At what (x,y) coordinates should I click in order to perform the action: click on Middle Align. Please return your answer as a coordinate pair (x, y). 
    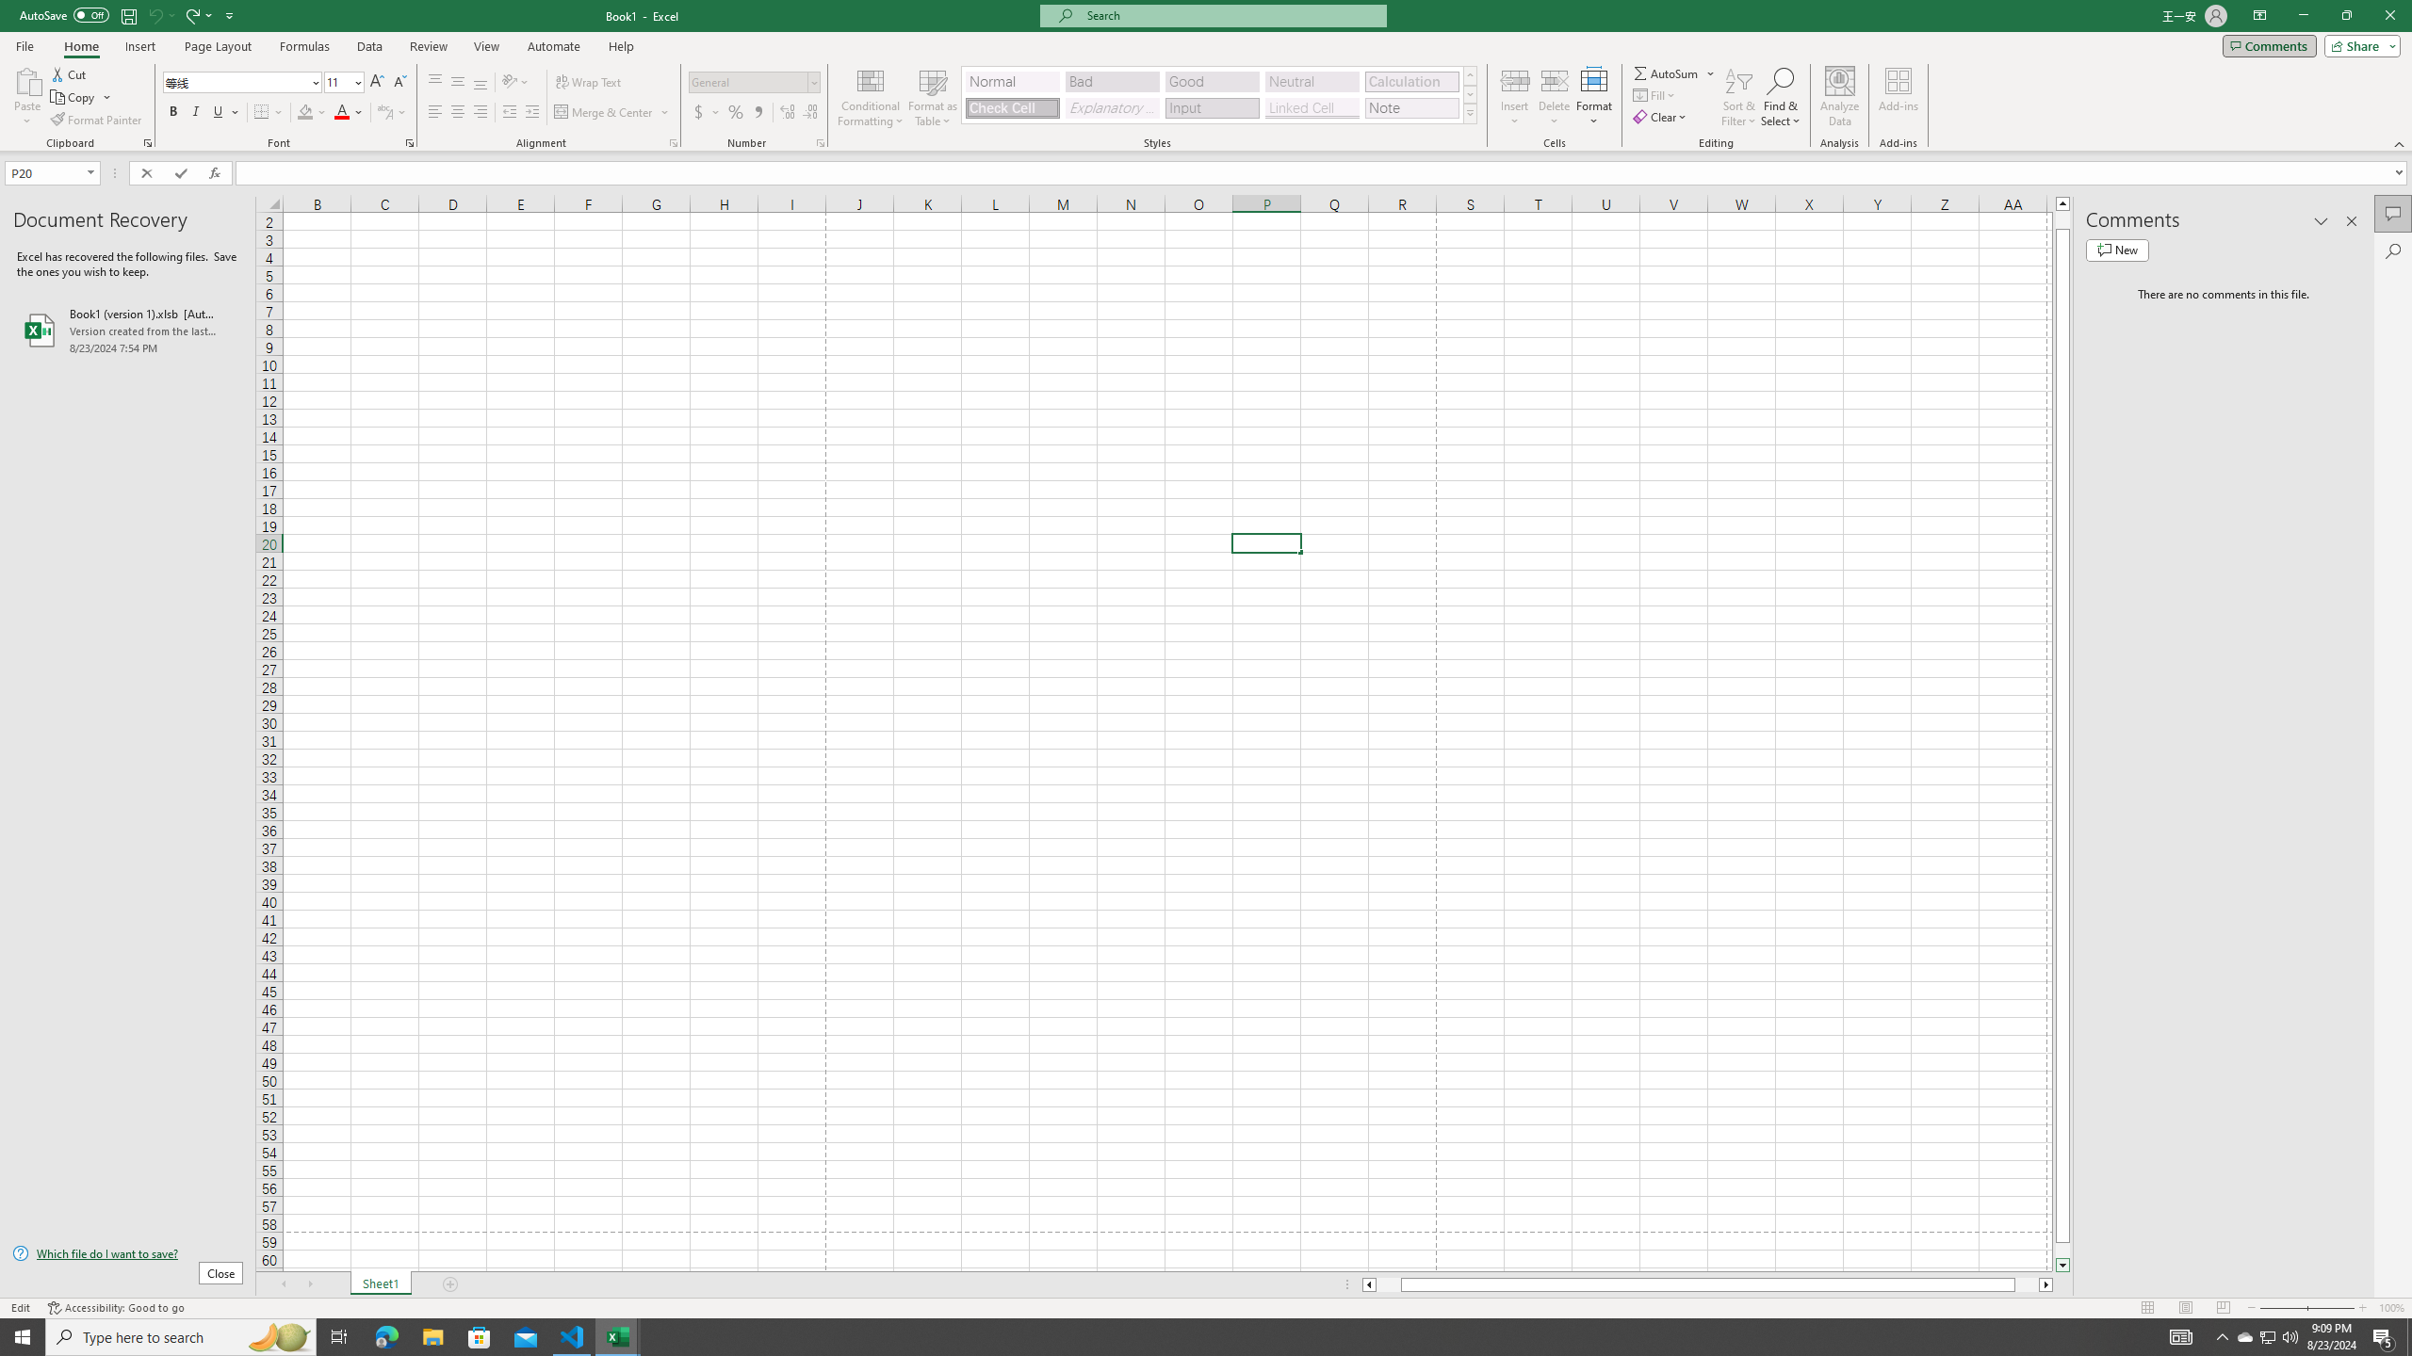
    Looking at the image, I should click on (458, 83).